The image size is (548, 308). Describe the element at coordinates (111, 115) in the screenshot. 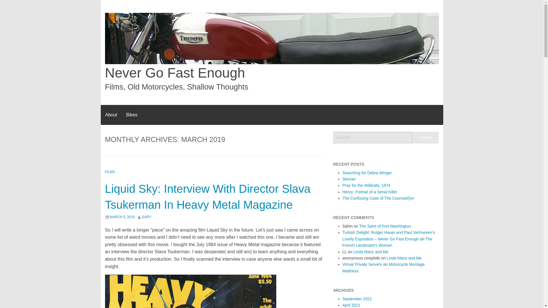

I see `About` at that location.